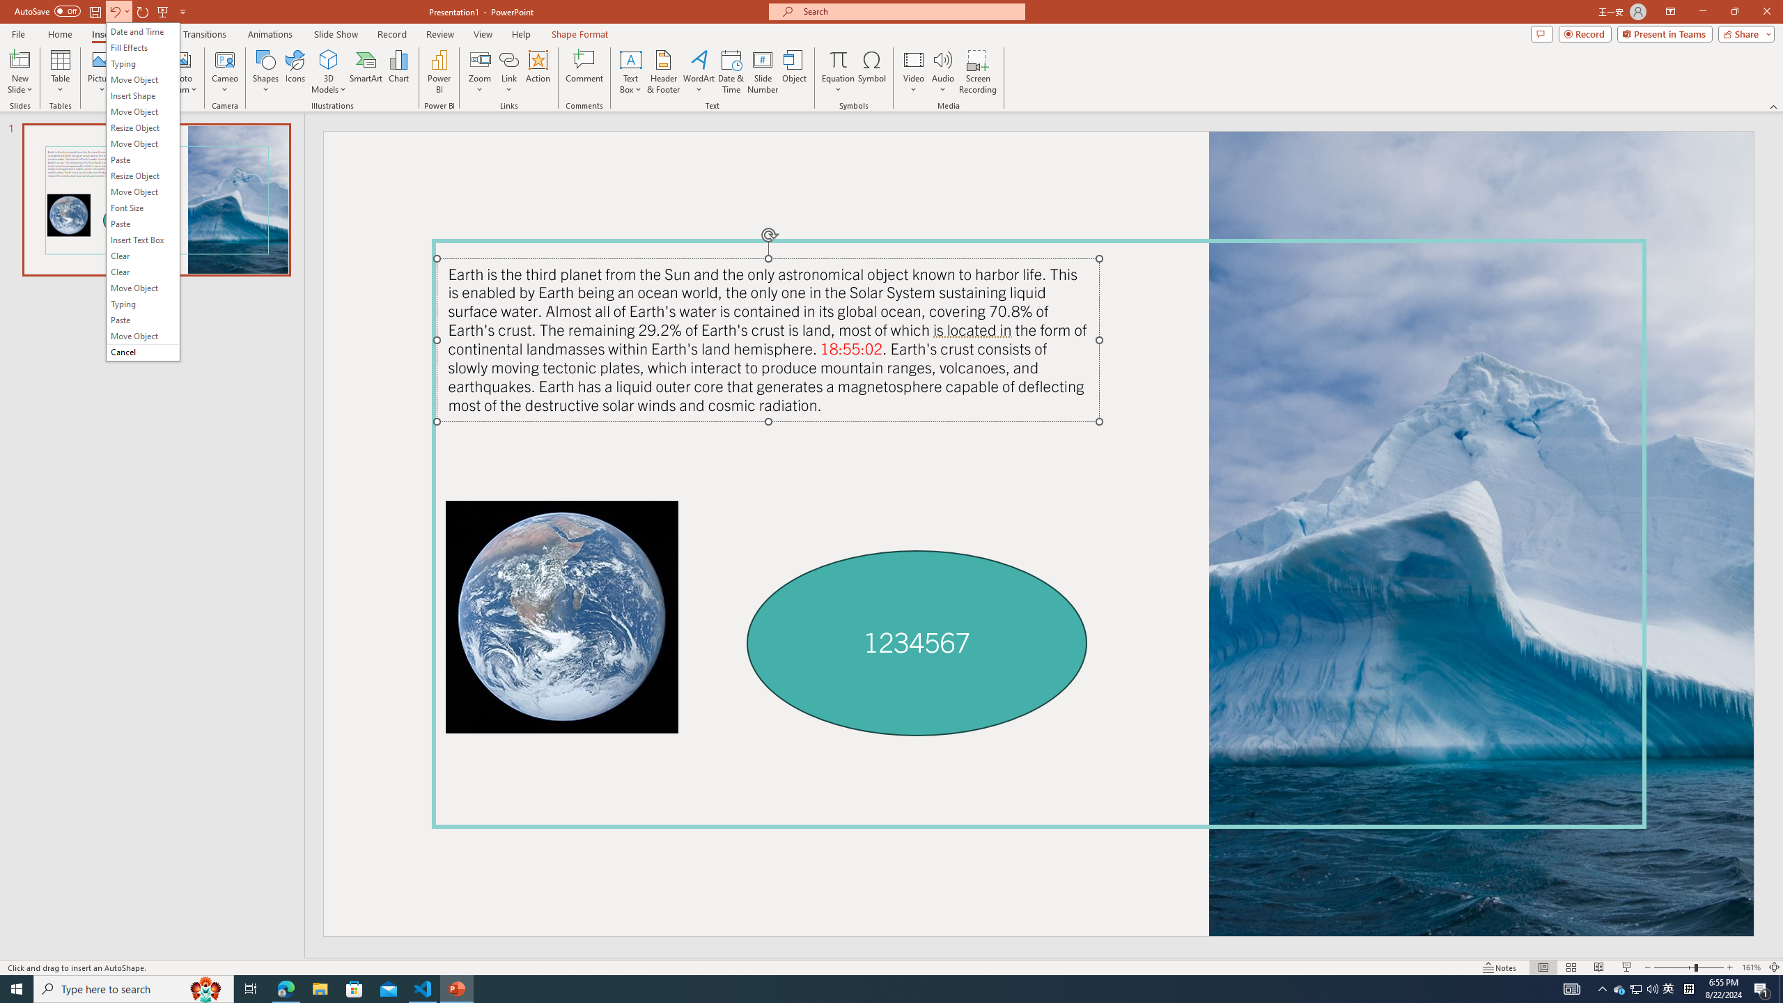 Image resolution: width=1783 pixels, height=1003 pixels. I want to click on Notes , so click(1500, 967).